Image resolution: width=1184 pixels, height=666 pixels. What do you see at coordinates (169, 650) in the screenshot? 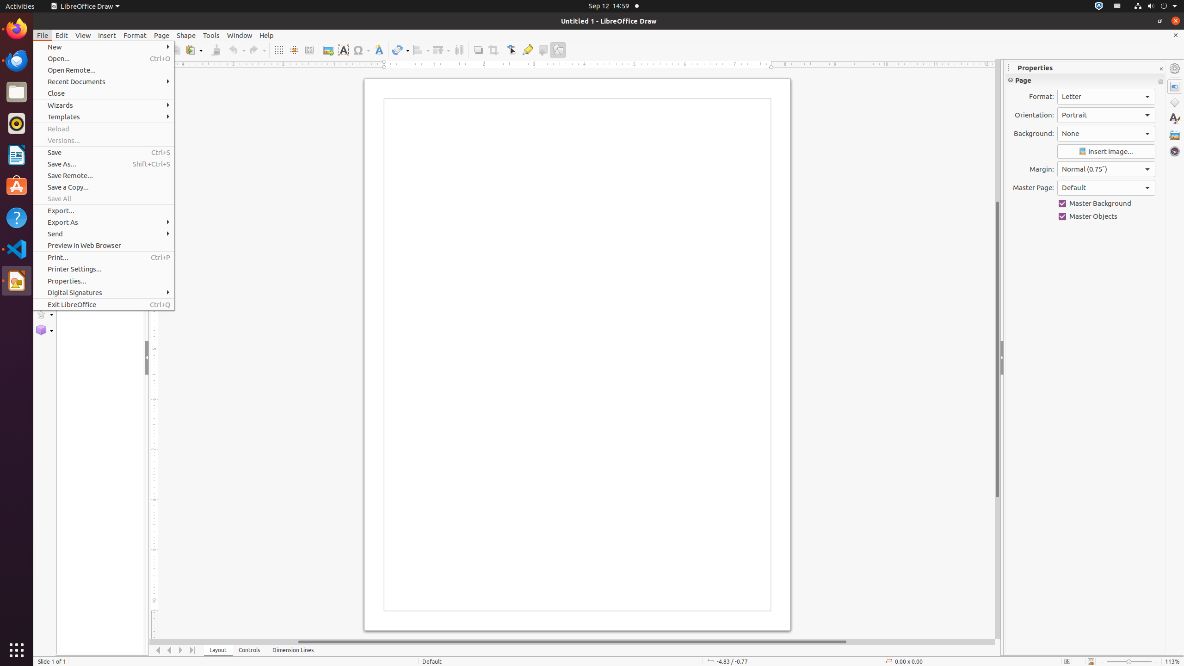
I see `Move Left` at bounding box center [169, 650].